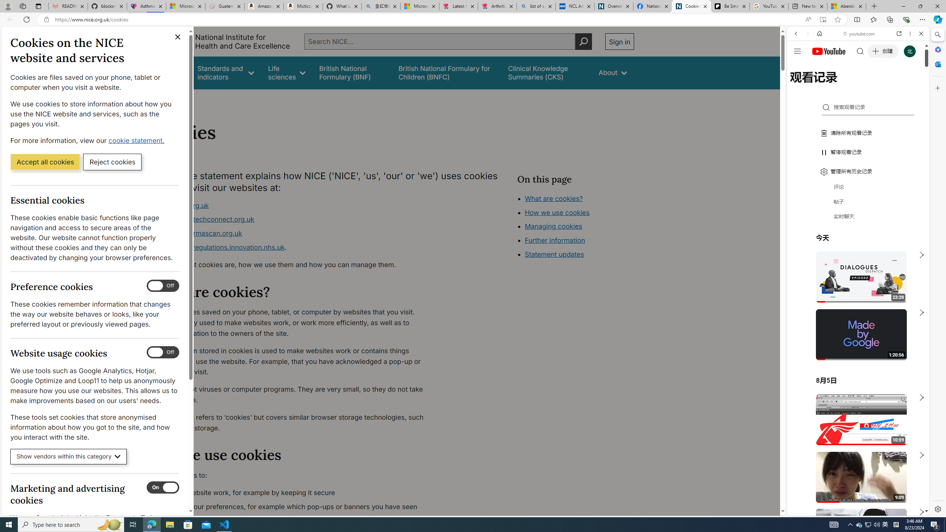 The width and height of the screenshot is (946, 532). Describe the element at coordinates (163, 286) in the screenshot. I see `Preference cookies` at that location.